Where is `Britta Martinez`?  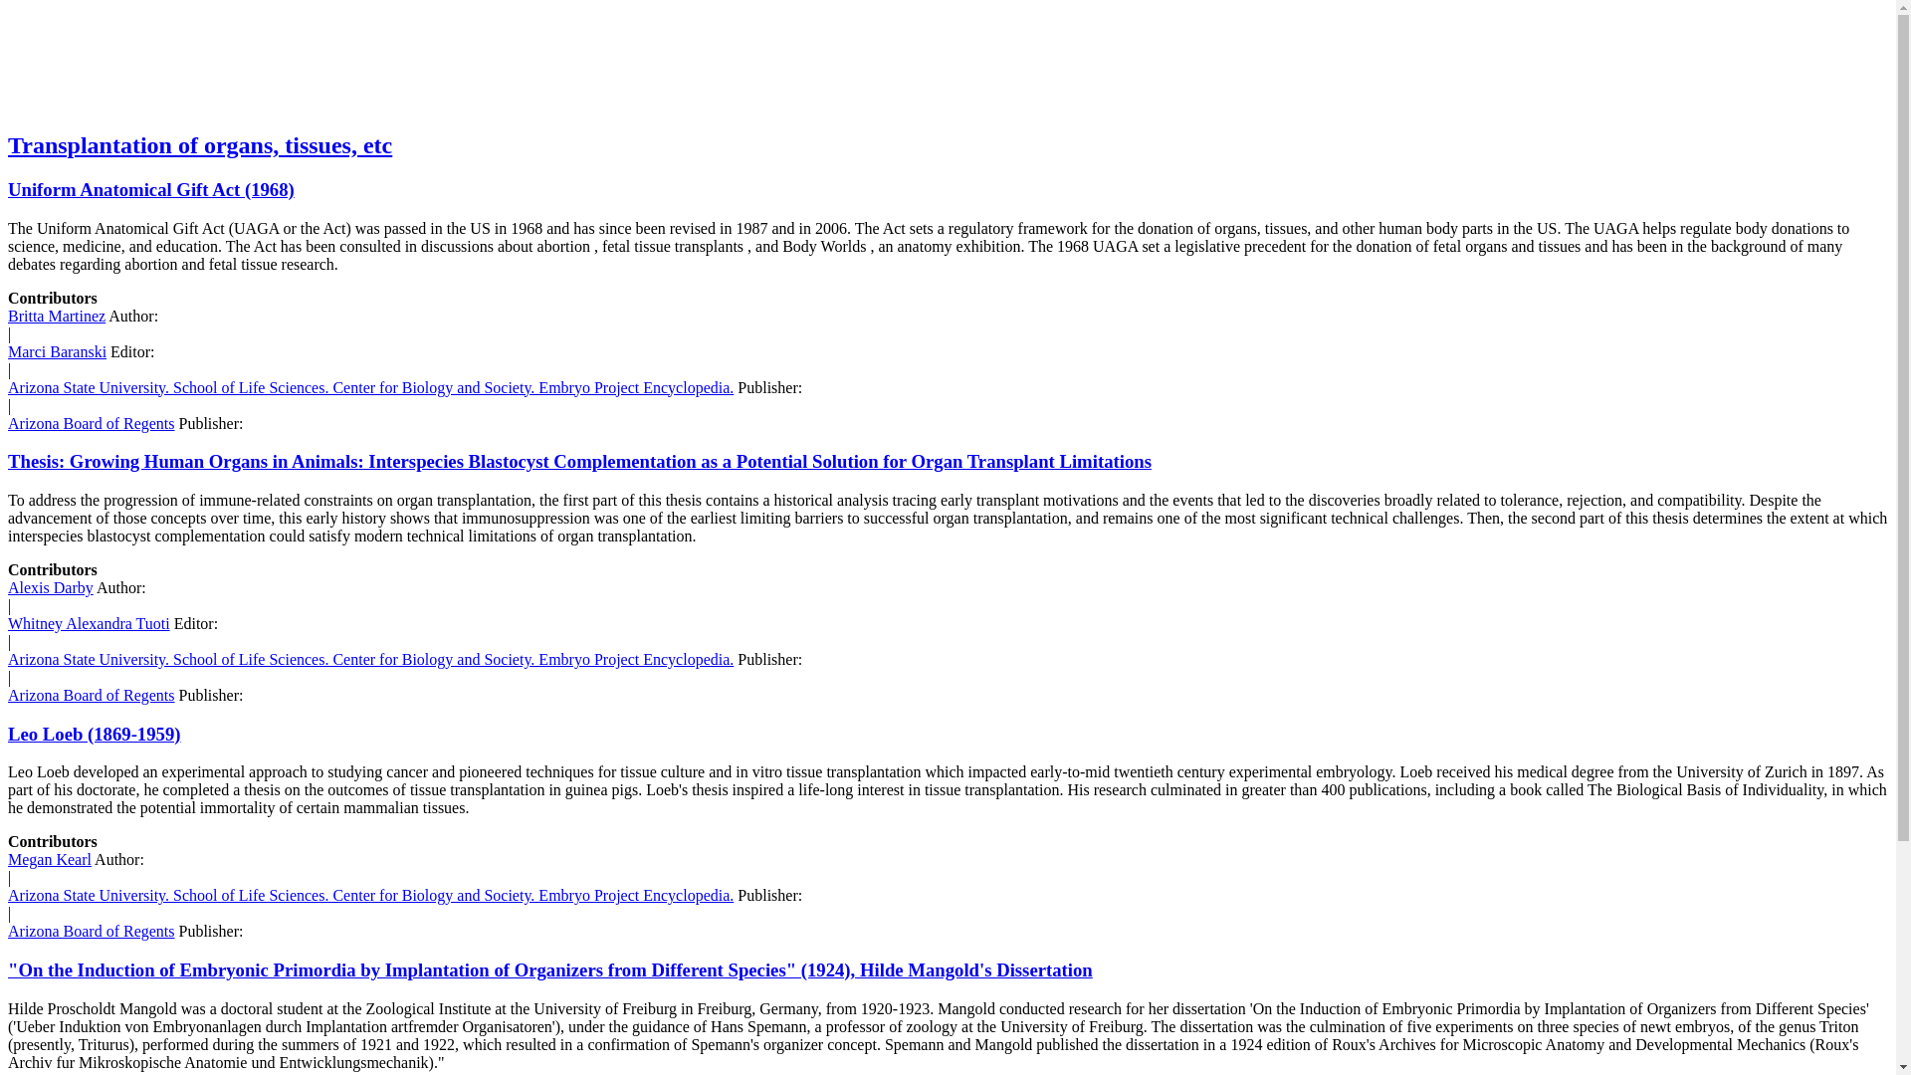 Britta Martinez is located at coordinates (56, 316).